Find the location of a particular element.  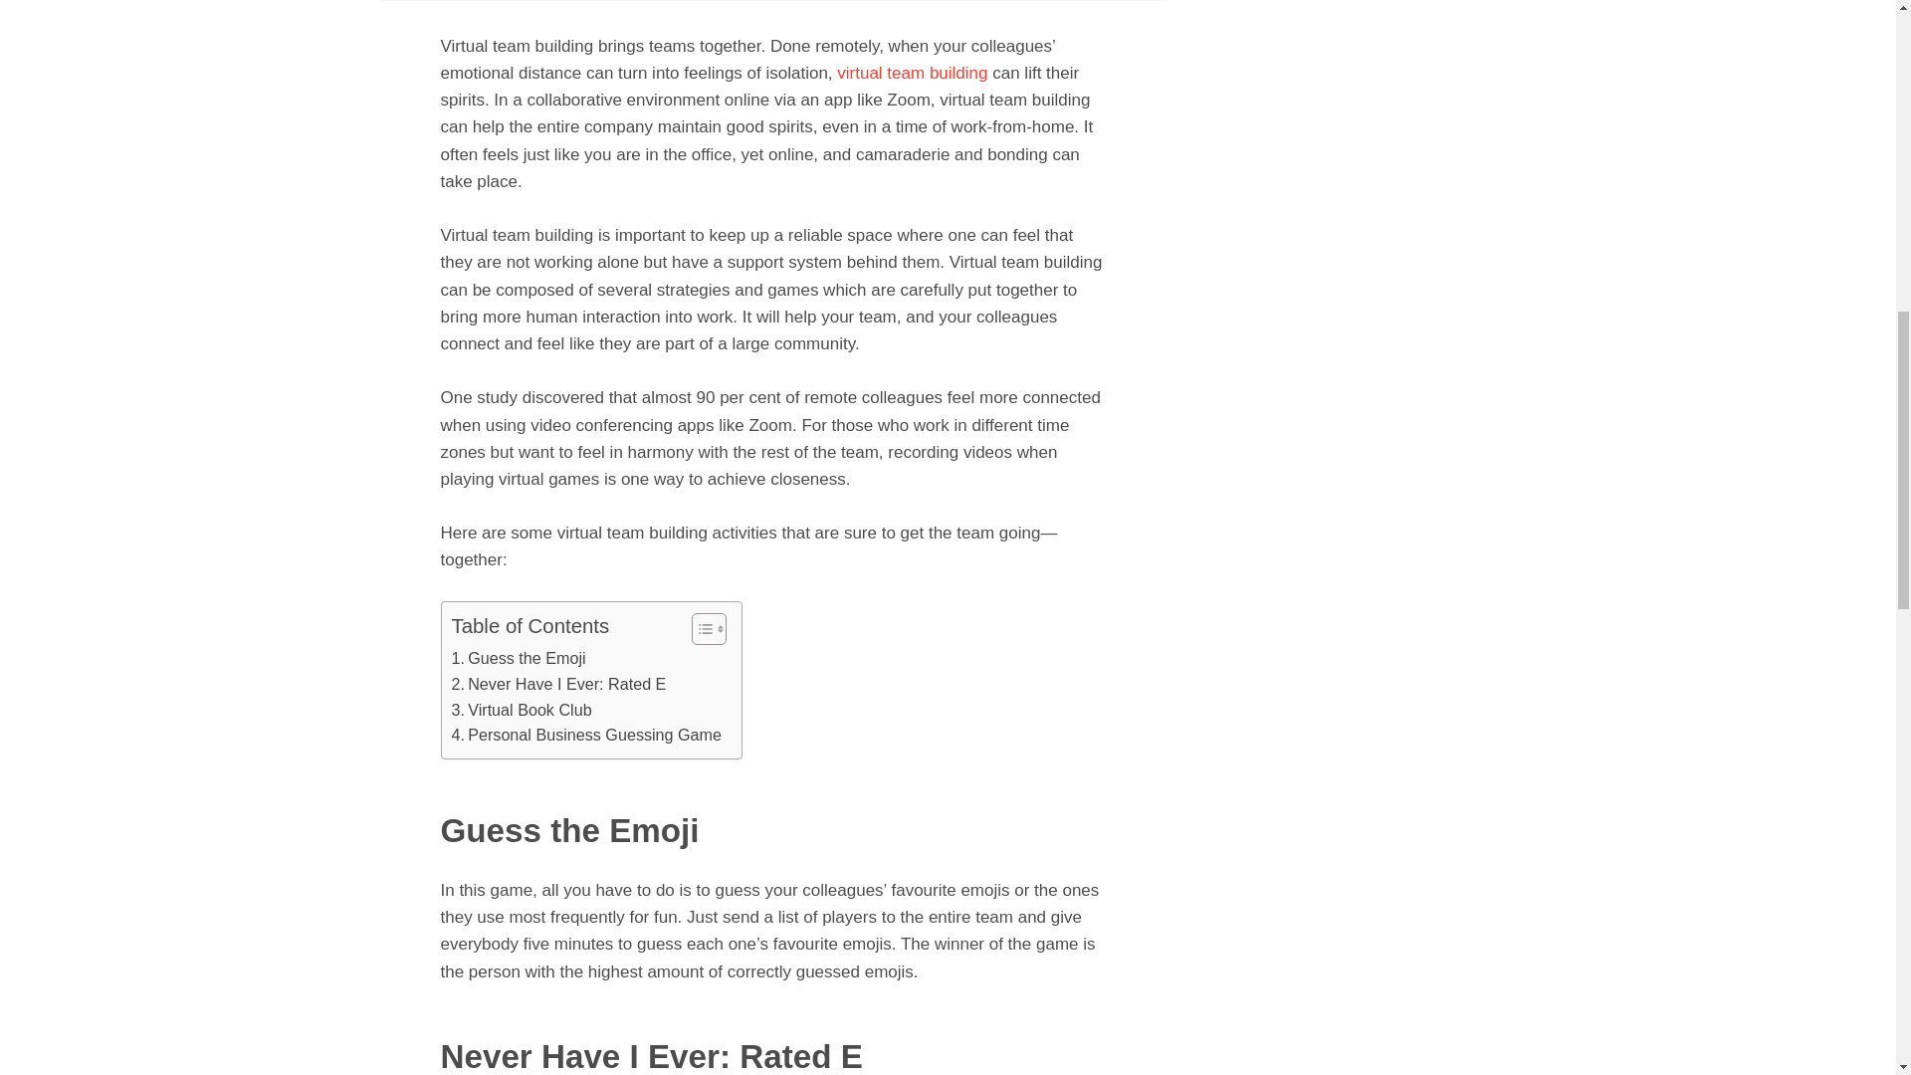

Virtual Book Club is located at coordinates (522, 709).